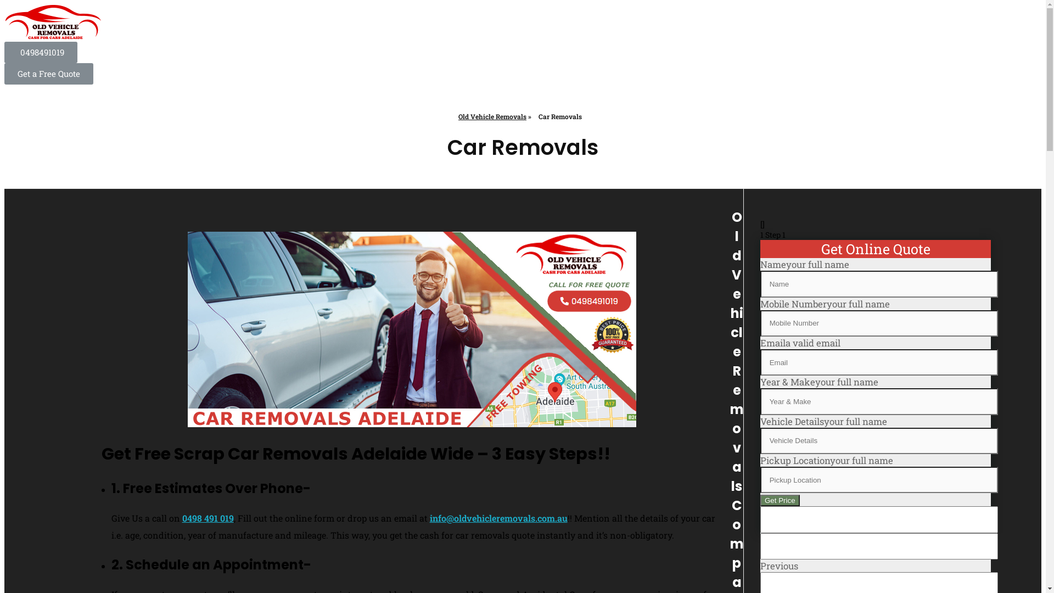 The width and height of the screenshot is (1054, 593). Describe the element at coordinates (780, 501) in the screenshot. I see `Get Price` at that location.